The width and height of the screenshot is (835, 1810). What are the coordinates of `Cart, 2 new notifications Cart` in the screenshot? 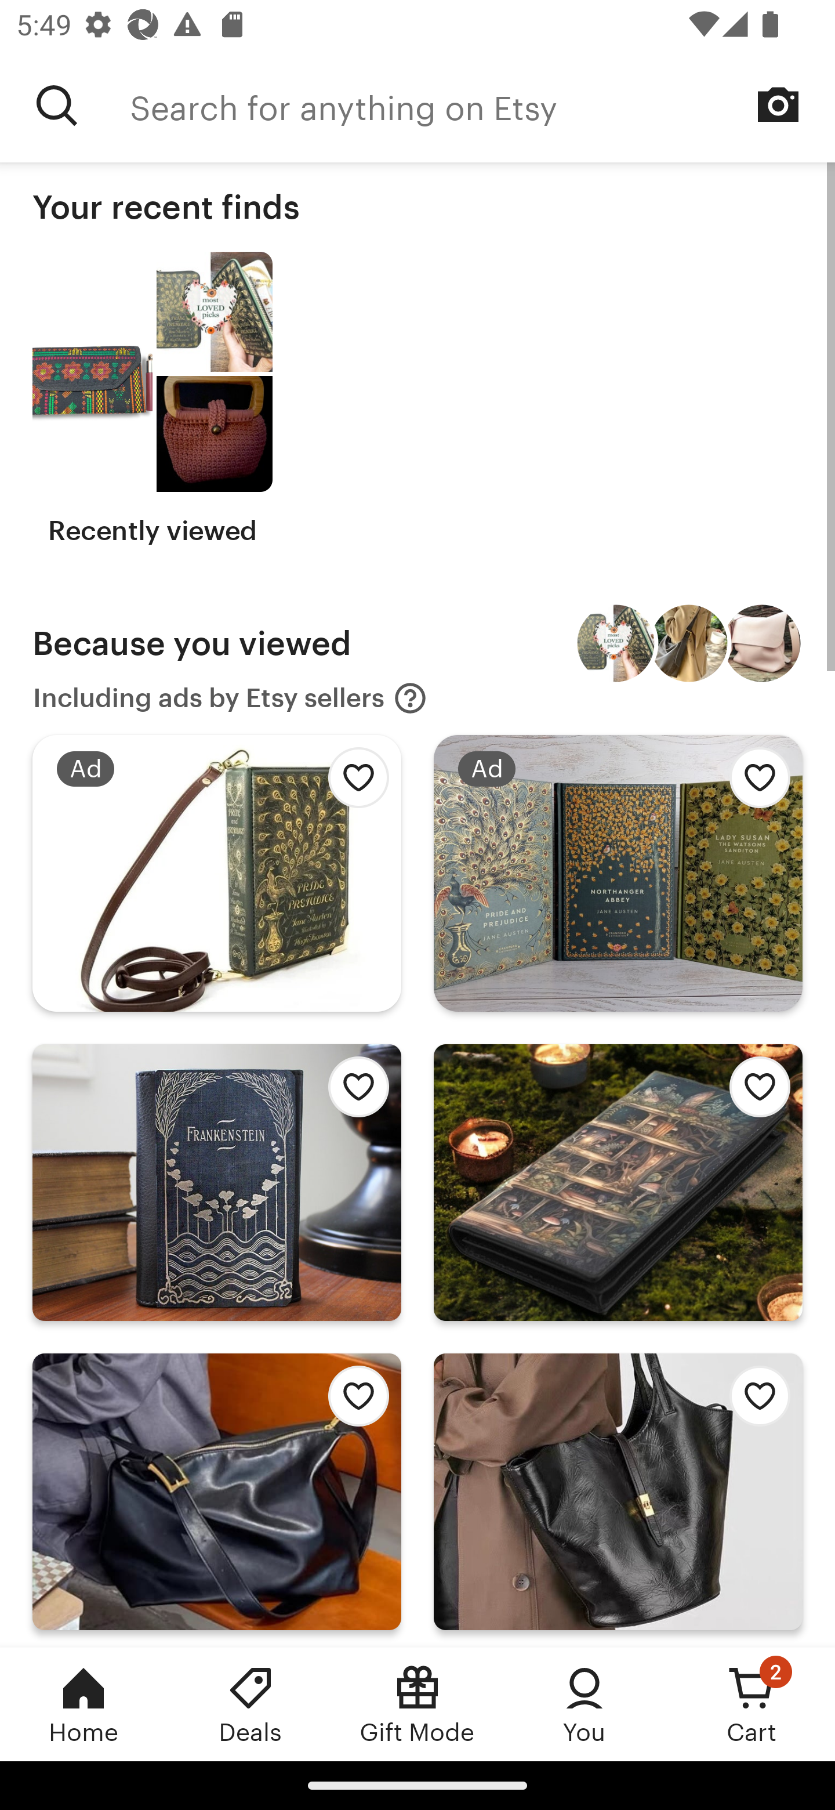 It's located at (752, 1704).